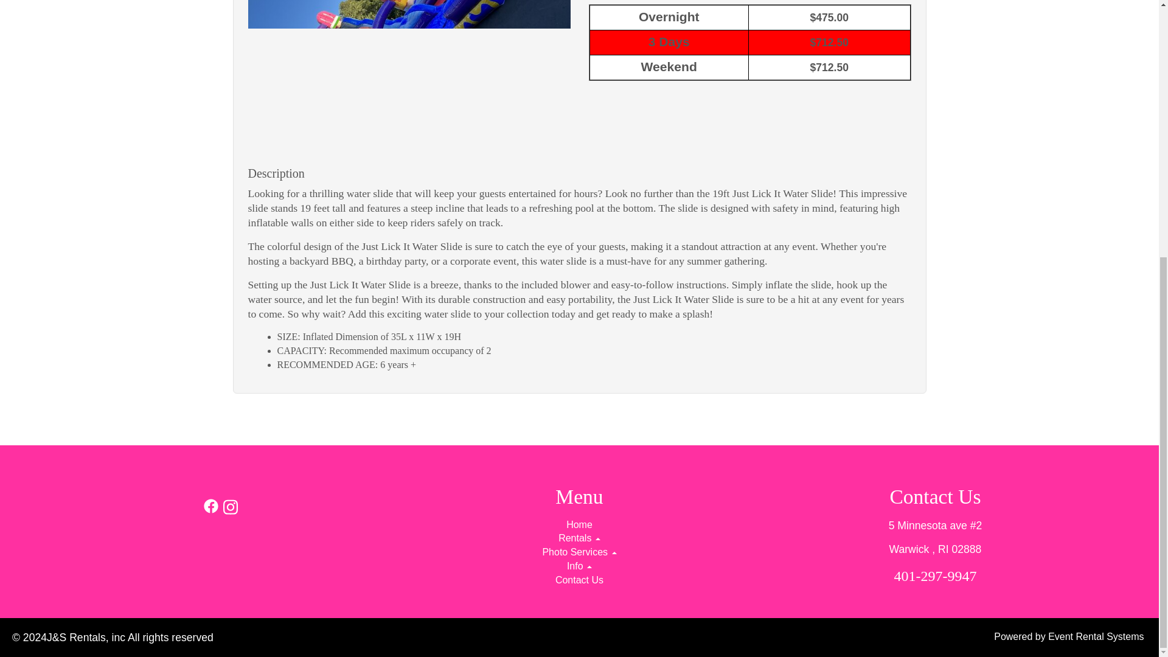 This screenshot has width=1168, height=657. I want to click on Rentals, so click(579, 538).